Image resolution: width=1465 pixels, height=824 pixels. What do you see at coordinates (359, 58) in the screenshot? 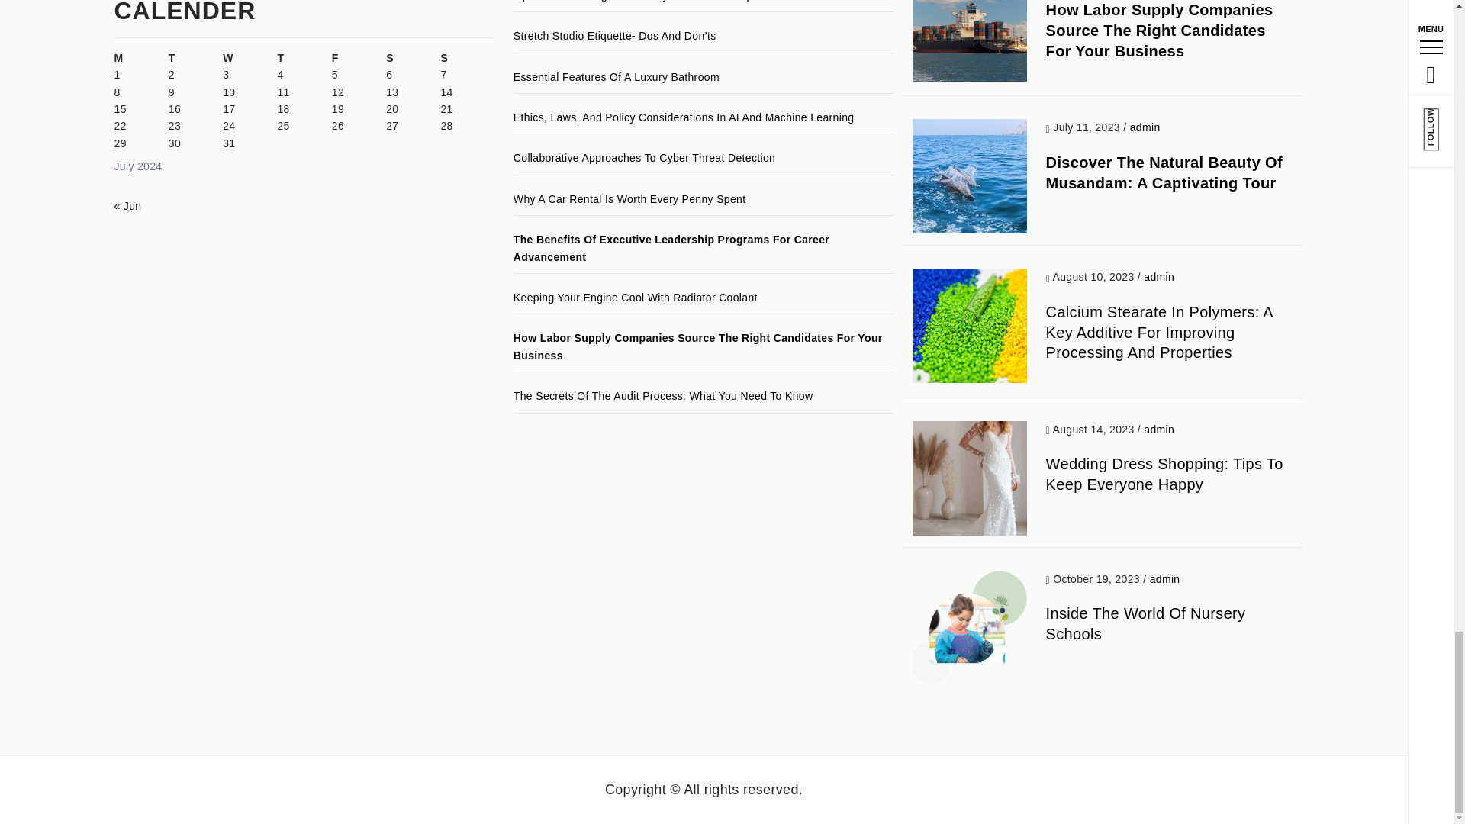
I see `Friday` at bounding box center [359, 58].